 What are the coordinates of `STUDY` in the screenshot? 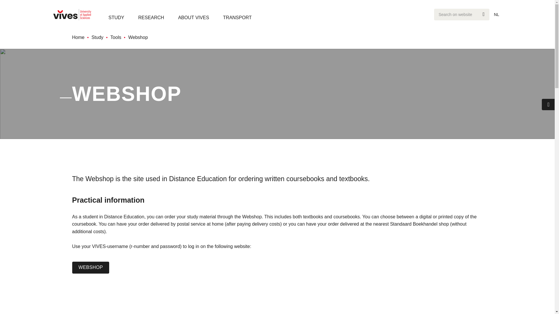 It's located at (116, 17).